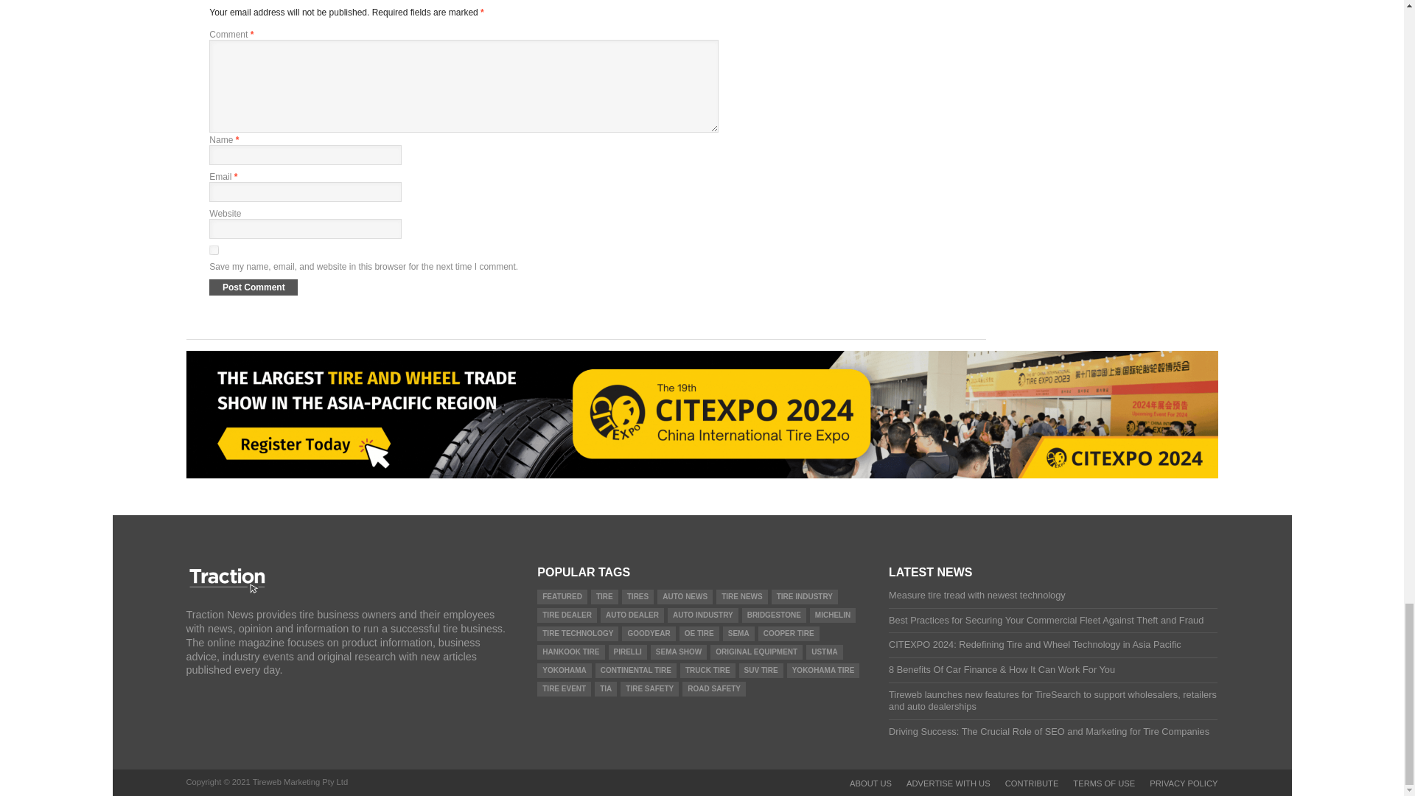  What do you see at coordinates (214, 249) in the screenshot?
I see `yes` at bounding box center [214, 249].